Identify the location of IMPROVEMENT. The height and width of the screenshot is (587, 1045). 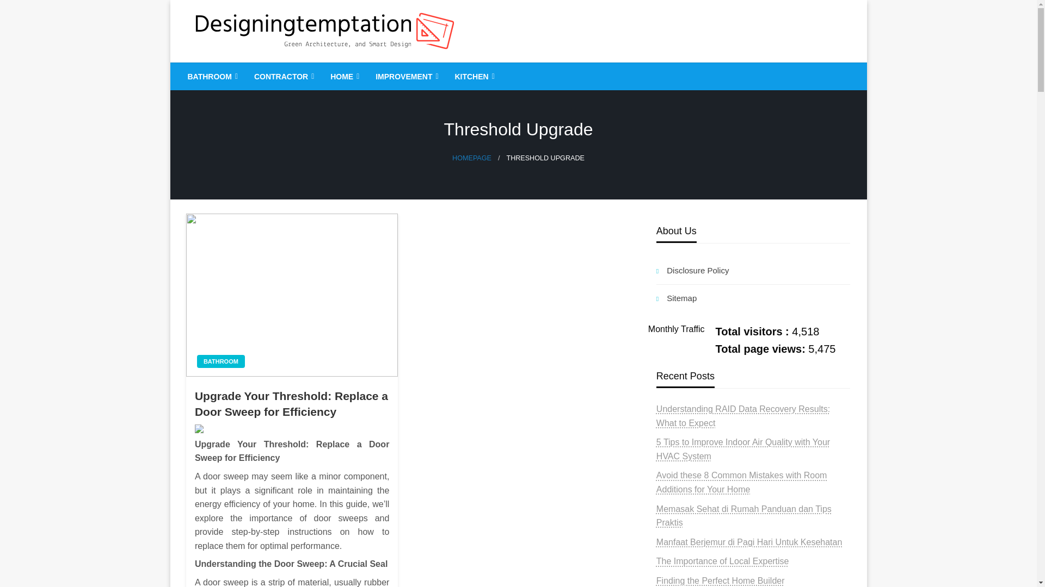
(405, 76).